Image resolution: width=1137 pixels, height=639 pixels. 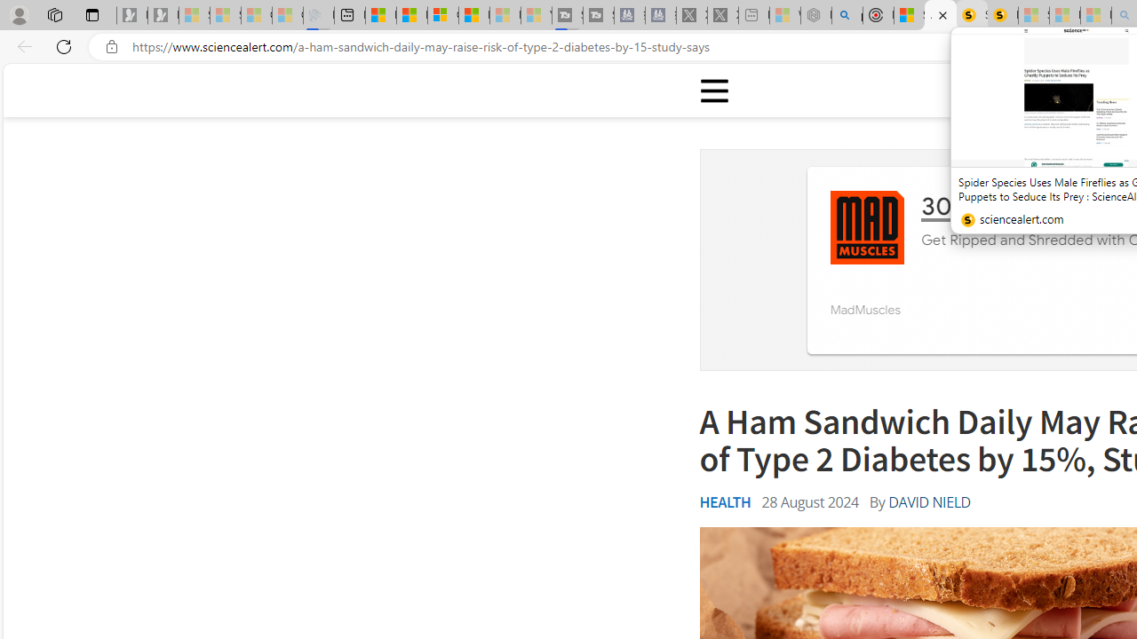 I want to click on Nordace - Summer Adventures 2024 - Sleeping, so click(x=815, y=16).